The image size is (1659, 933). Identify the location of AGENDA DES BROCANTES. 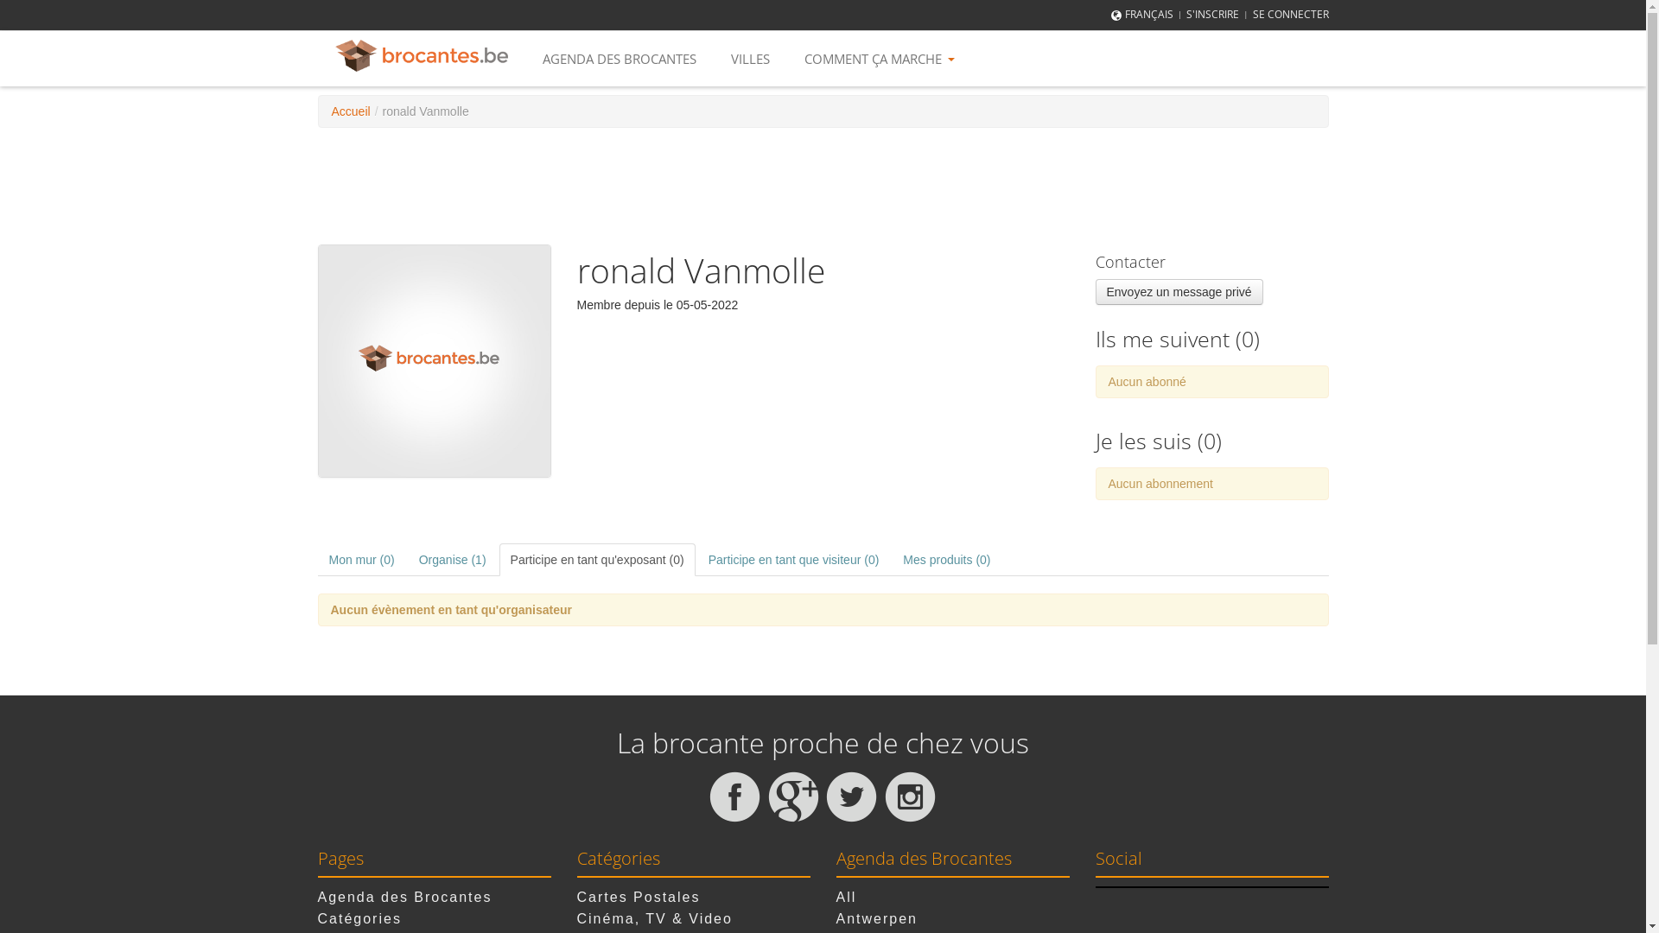
(620, 59).